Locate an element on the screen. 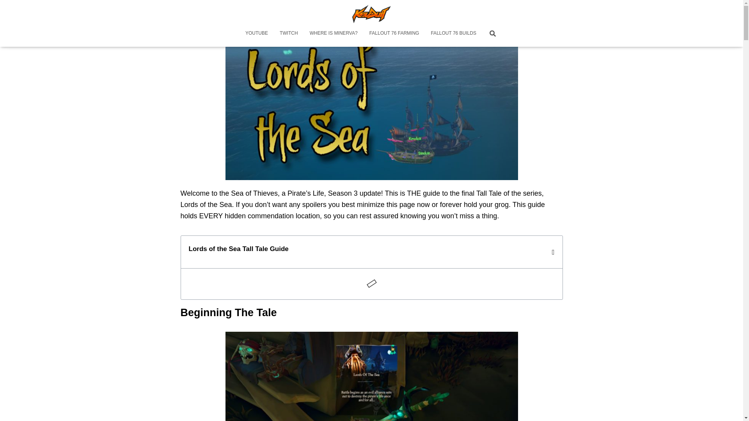  Kevduit is located at coordinates (371, 13).